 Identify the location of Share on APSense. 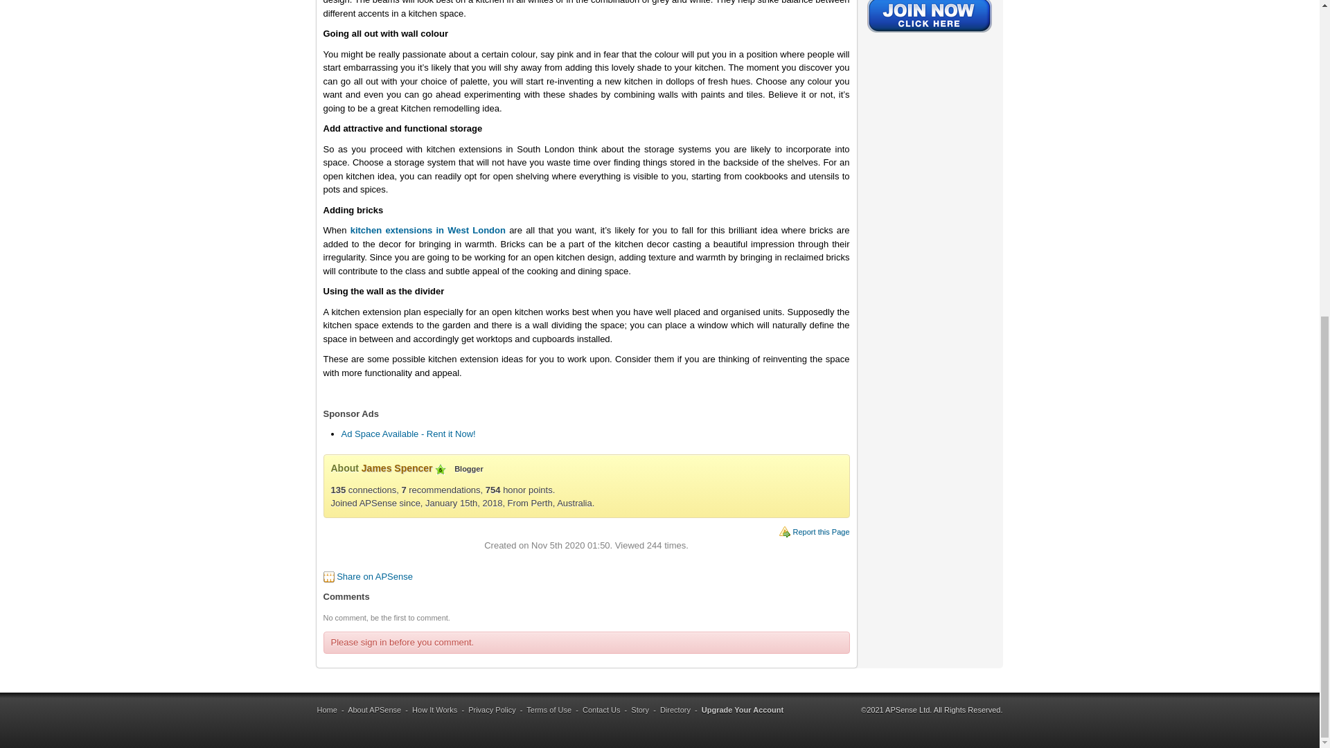
(374, 576).